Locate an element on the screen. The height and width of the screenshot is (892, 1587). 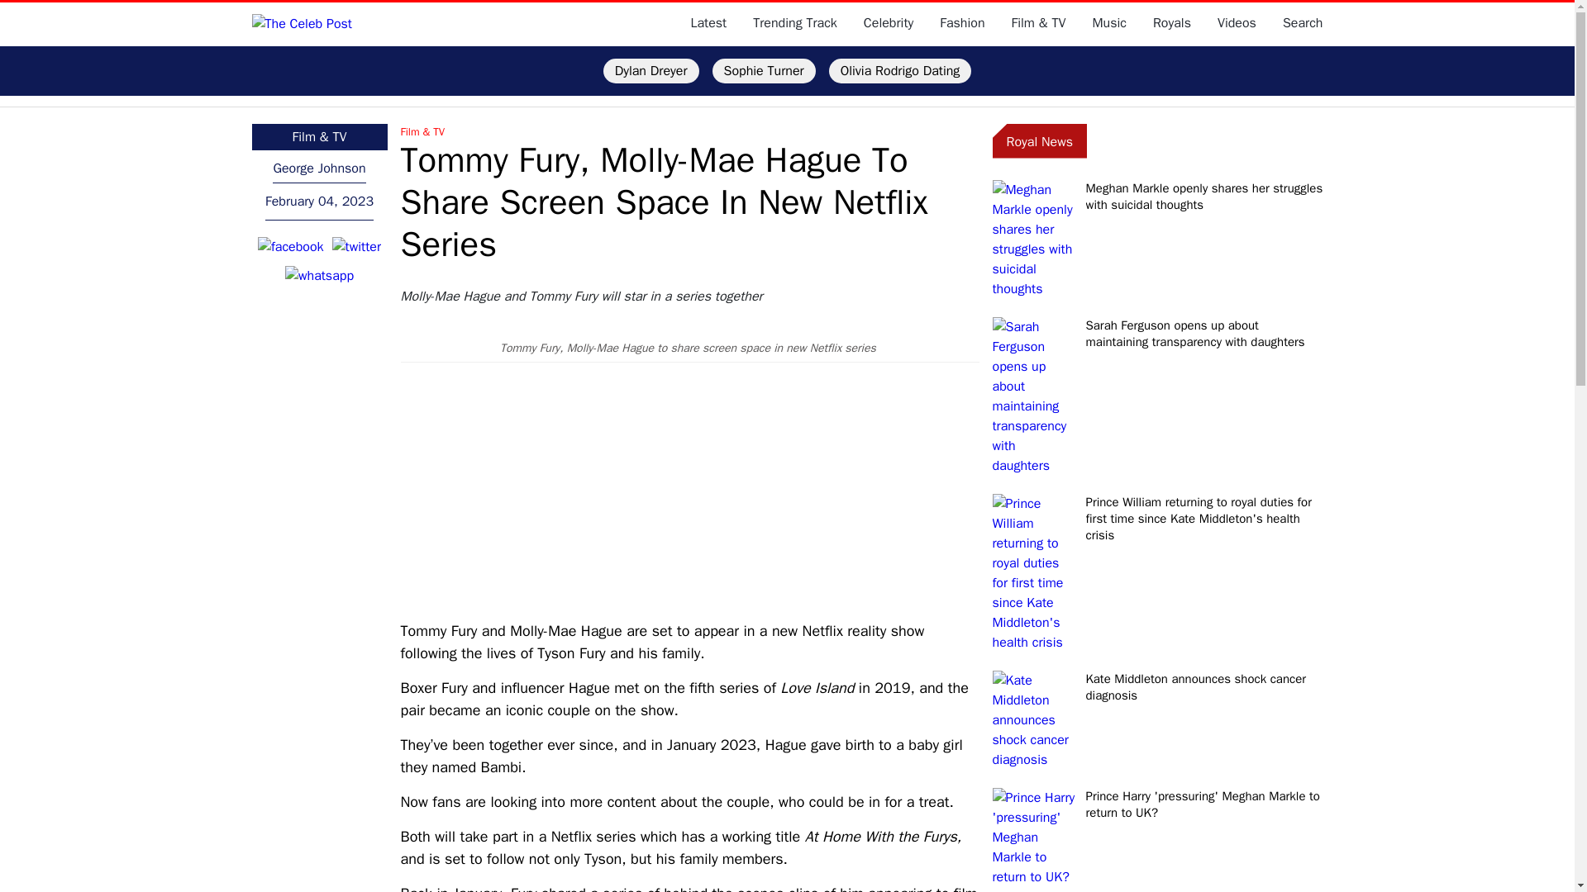
Latest is located at coordinates (708, 23).